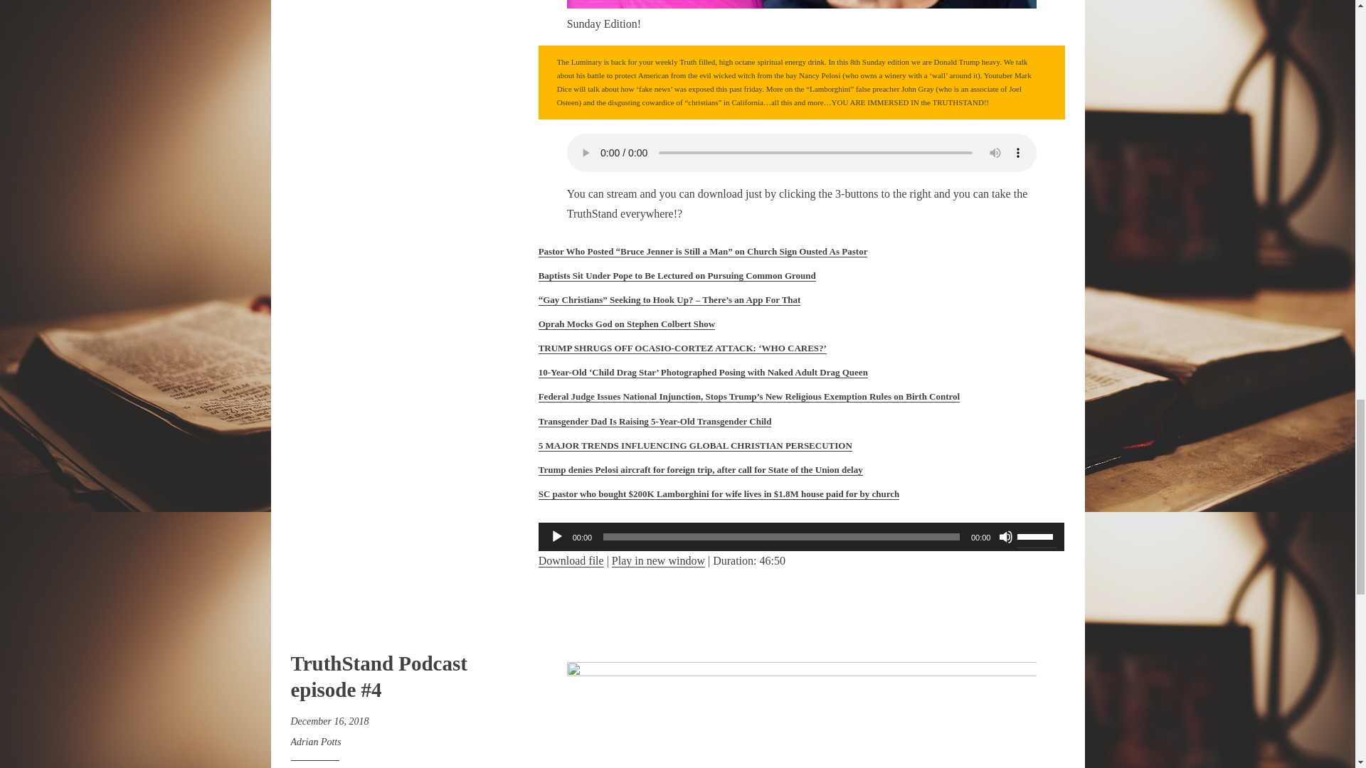 The image size is (1366, 768). What do you see at coordinates (626, 324) in the screenshot?
I see `Oprah Mocks God on Stephen Colbert Show` at bounding box center [626, 324].